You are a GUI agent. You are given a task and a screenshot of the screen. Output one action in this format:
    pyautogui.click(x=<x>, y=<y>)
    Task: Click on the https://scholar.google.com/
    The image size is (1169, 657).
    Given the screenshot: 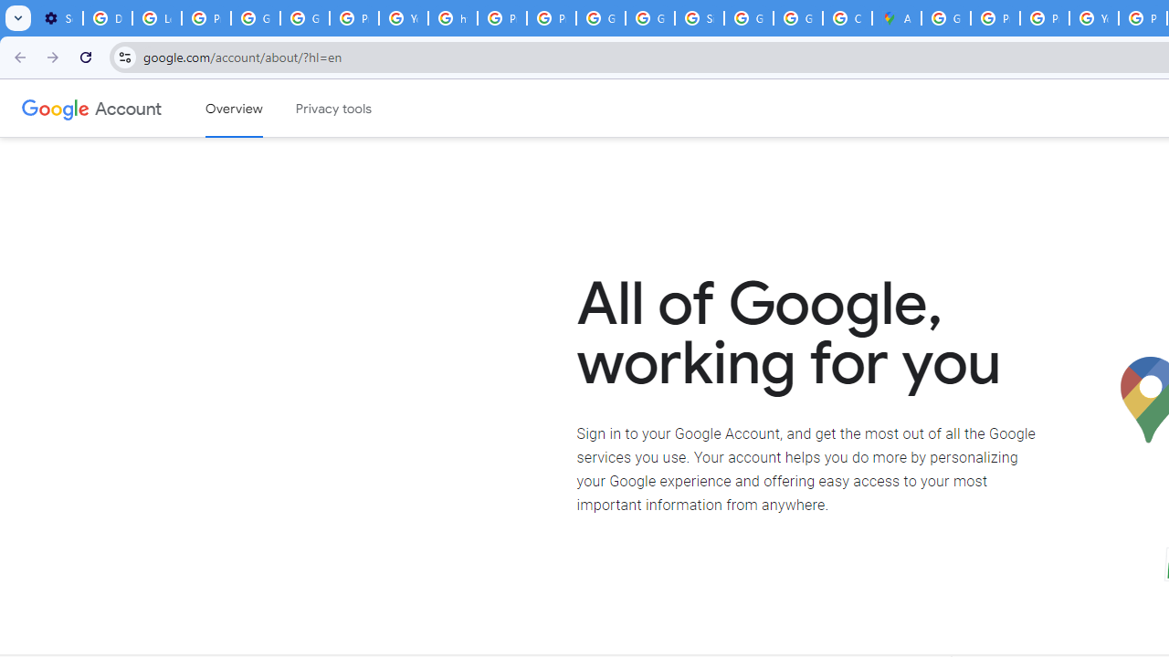 What is the action you would take?
    pyautogui.click(x=453, y=18)
    